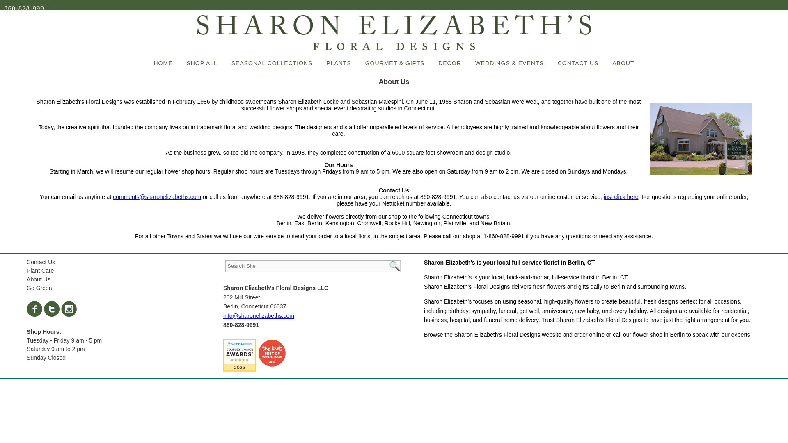 Image resolution: width=788 pixels, height=443 pixels. What do you see at coordinates (26, 8) in the screenshot?
I see `860-828-9991` at bounding box center [26, 8].